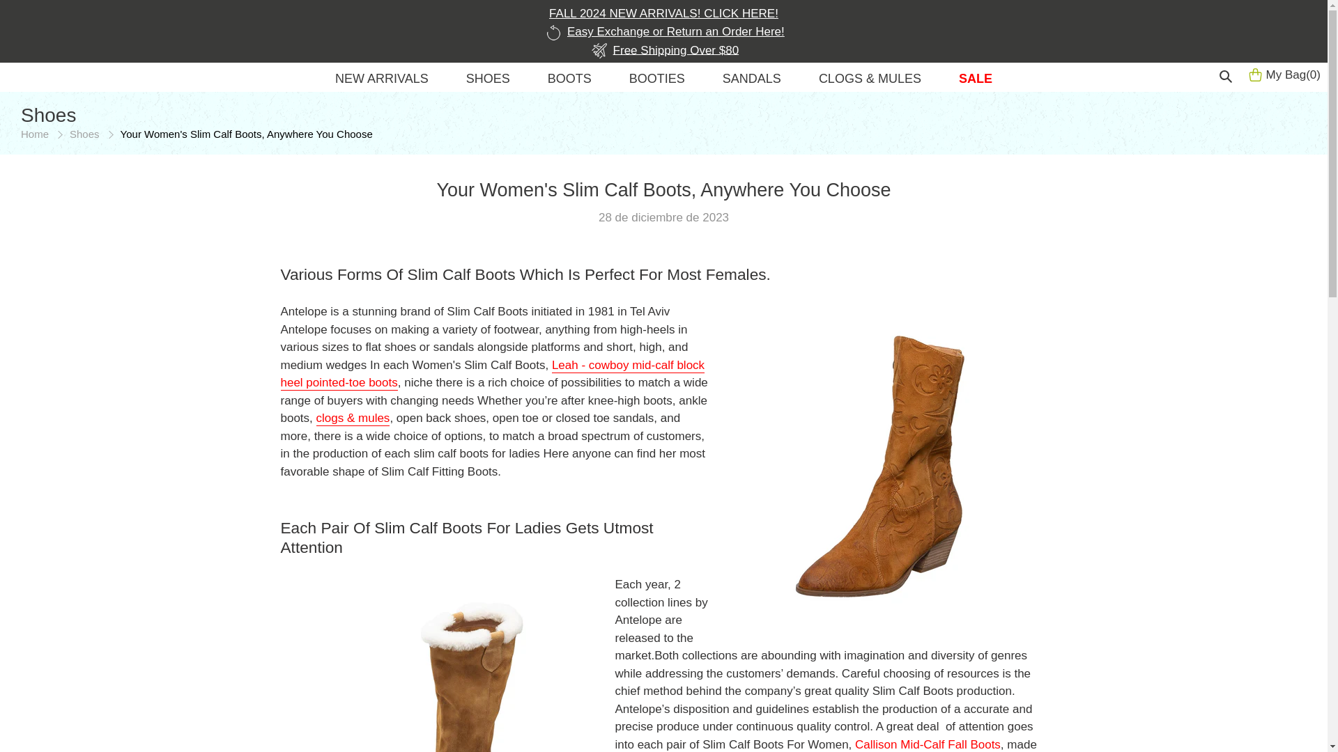 The width and height of the screenshot is (1338, 752). I want to click on BOOTIES, so click(656, 81).